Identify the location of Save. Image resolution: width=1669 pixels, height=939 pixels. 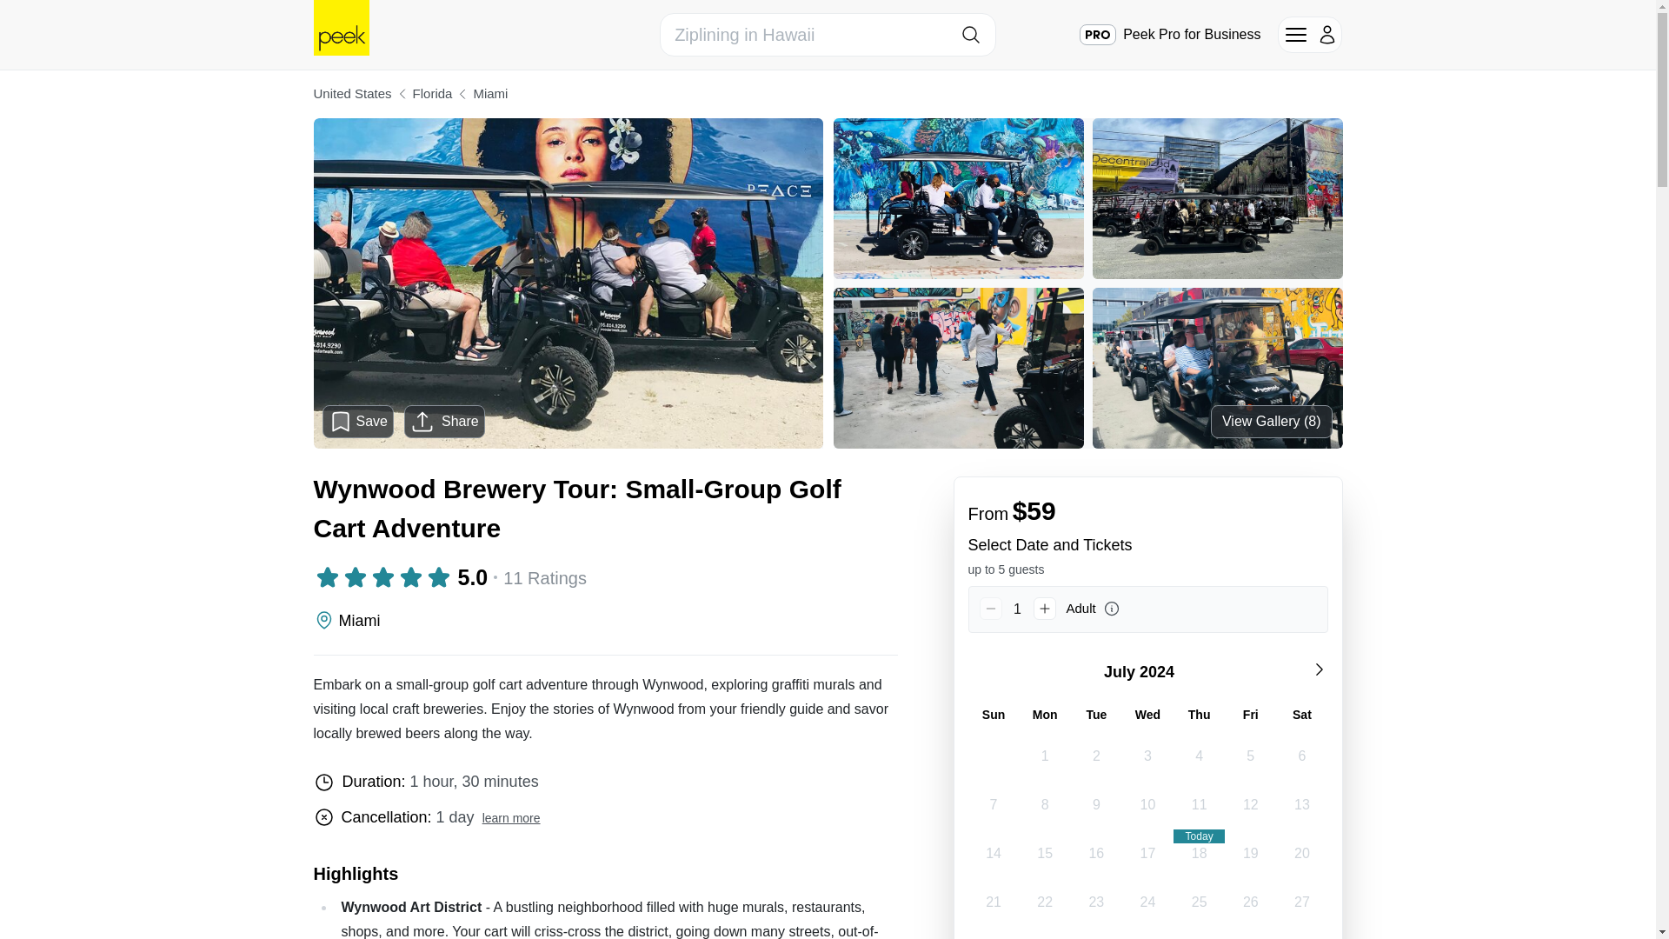
(358, 421).